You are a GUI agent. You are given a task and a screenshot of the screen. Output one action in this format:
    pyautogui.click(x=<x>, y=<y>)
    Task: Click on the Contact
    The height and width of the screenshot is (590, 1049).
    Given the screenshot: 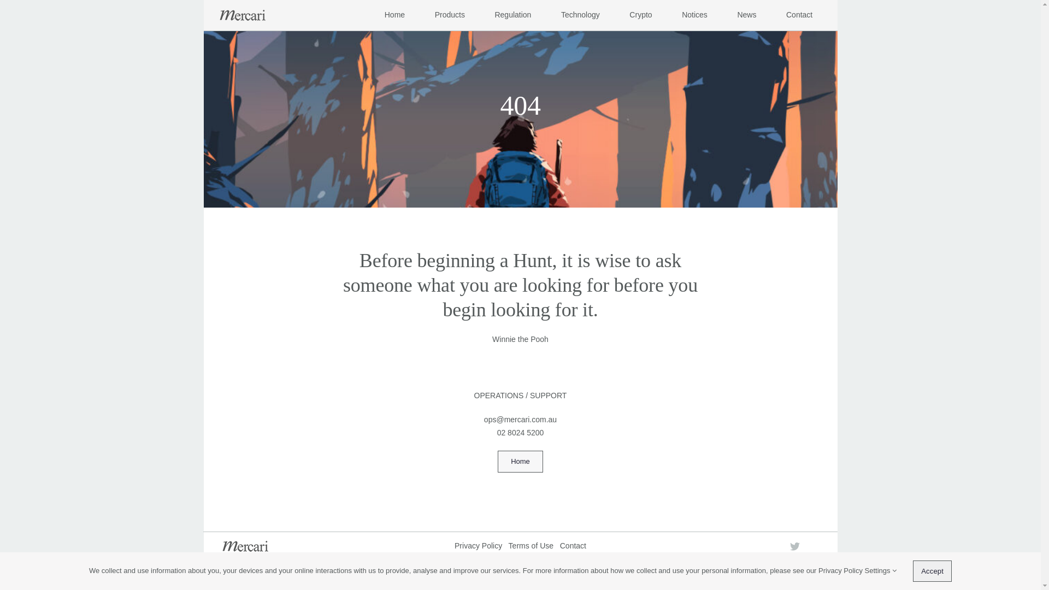 What is the action you would take?
    pyautogui.click(x=799, y=15)
    